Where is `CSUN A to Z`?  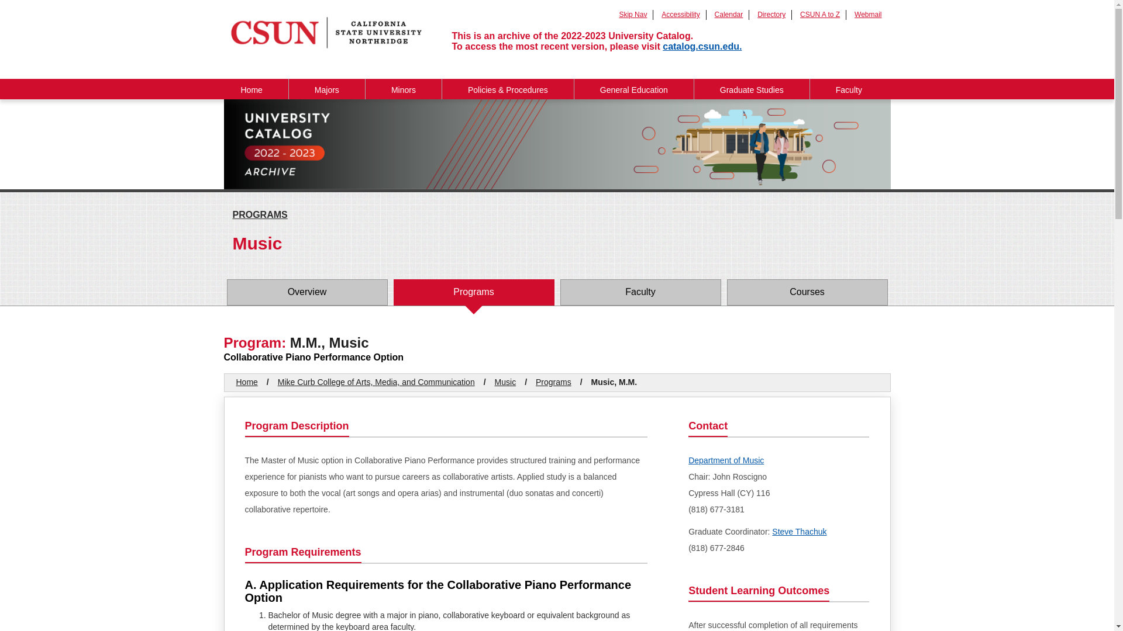
CSUN A to Z is located at coordinates (820, 15).